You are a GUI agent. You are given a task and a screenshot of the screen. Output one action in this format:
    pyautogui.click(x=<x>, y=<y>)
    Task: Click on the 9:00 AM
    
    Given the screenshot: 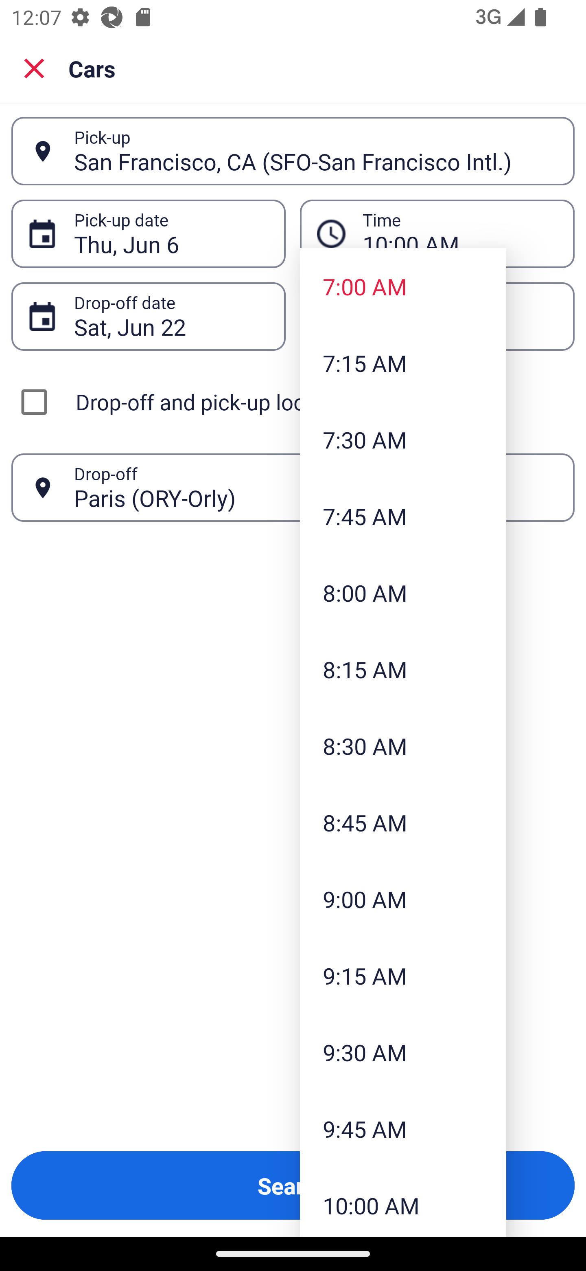 What is the action you would take?
    pyautogui.click(x=403, y=899)
    